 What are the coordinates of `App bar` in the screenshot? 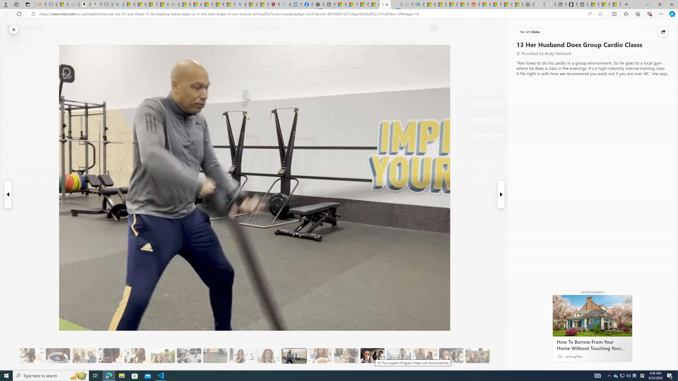 It's located at (339, 14).